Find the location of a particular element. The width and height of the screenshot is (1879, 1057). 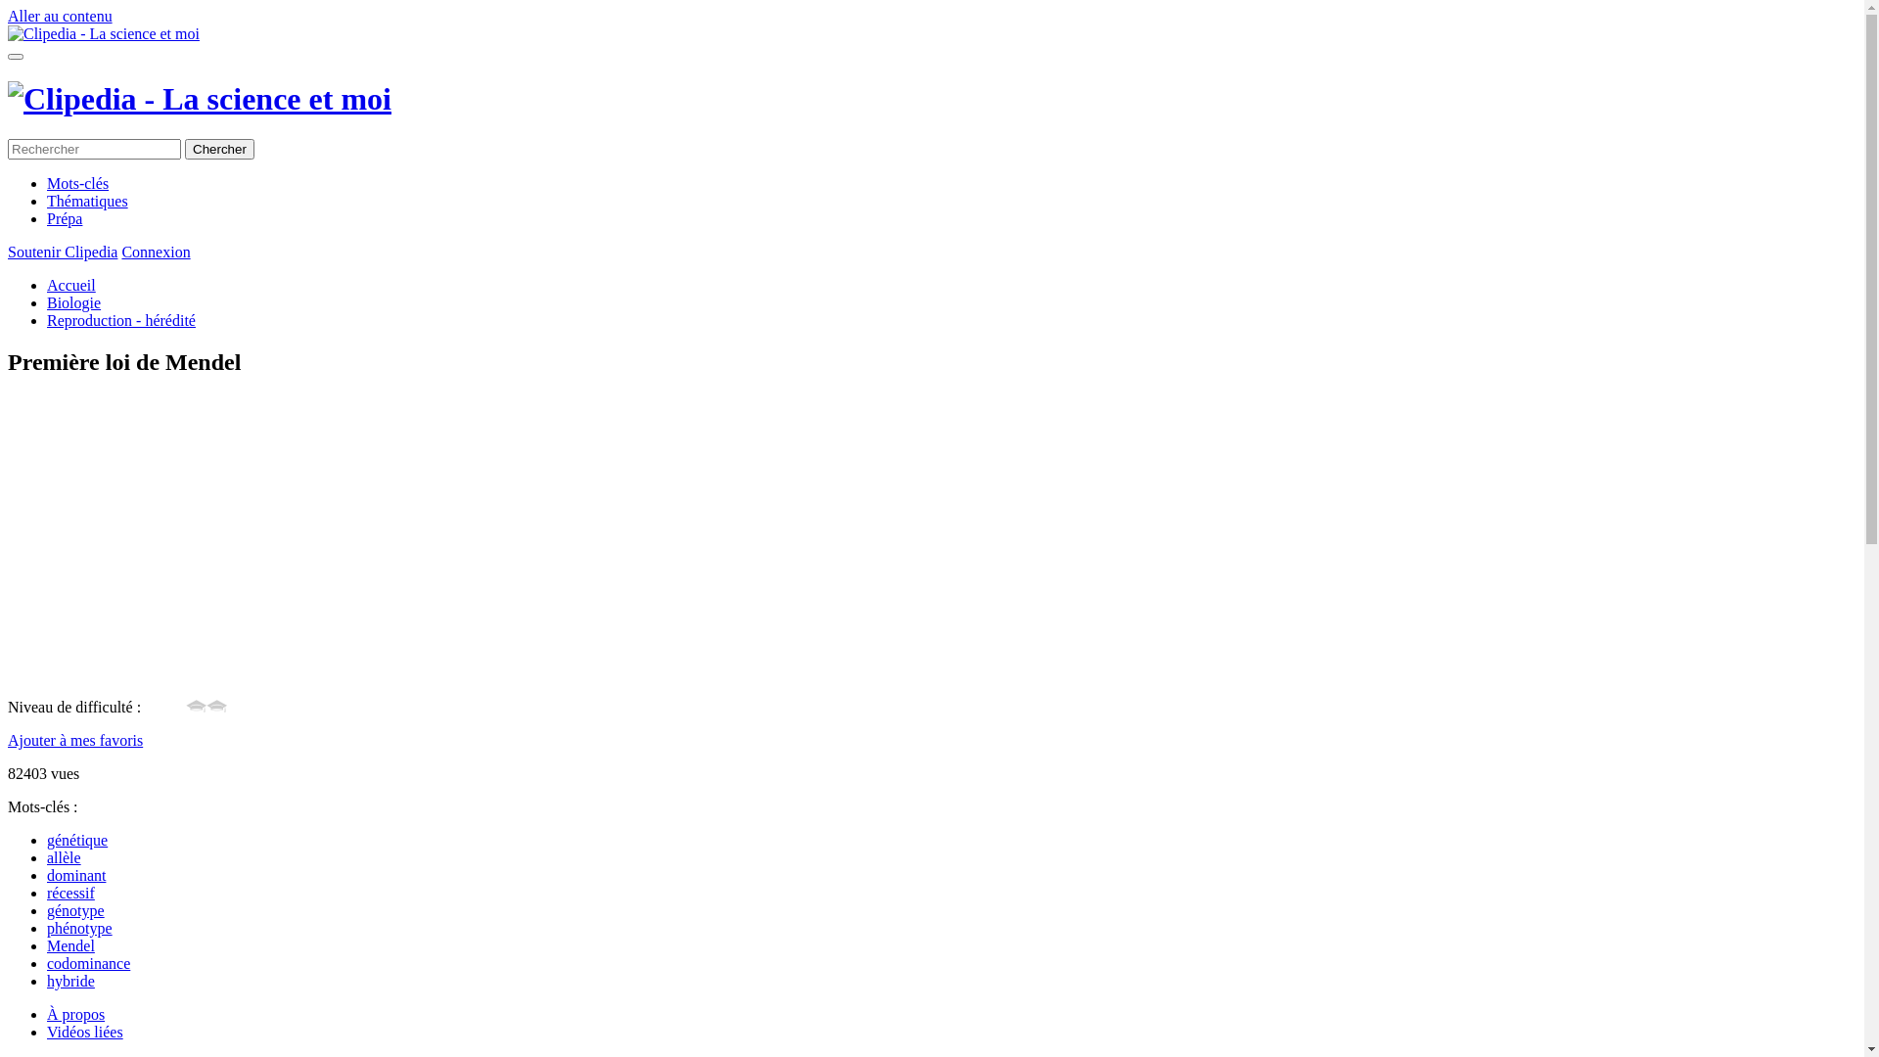

Connexion is located at coordinates (156, 253).